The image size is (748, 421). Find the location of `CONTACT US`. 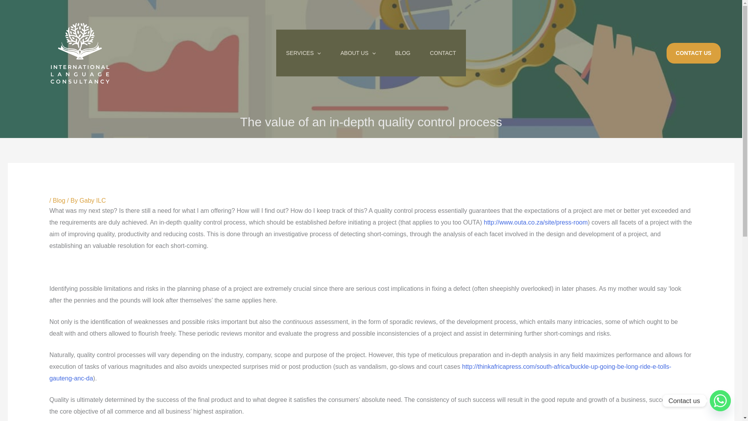

CONTACT US is located at coordinates (693, 53).